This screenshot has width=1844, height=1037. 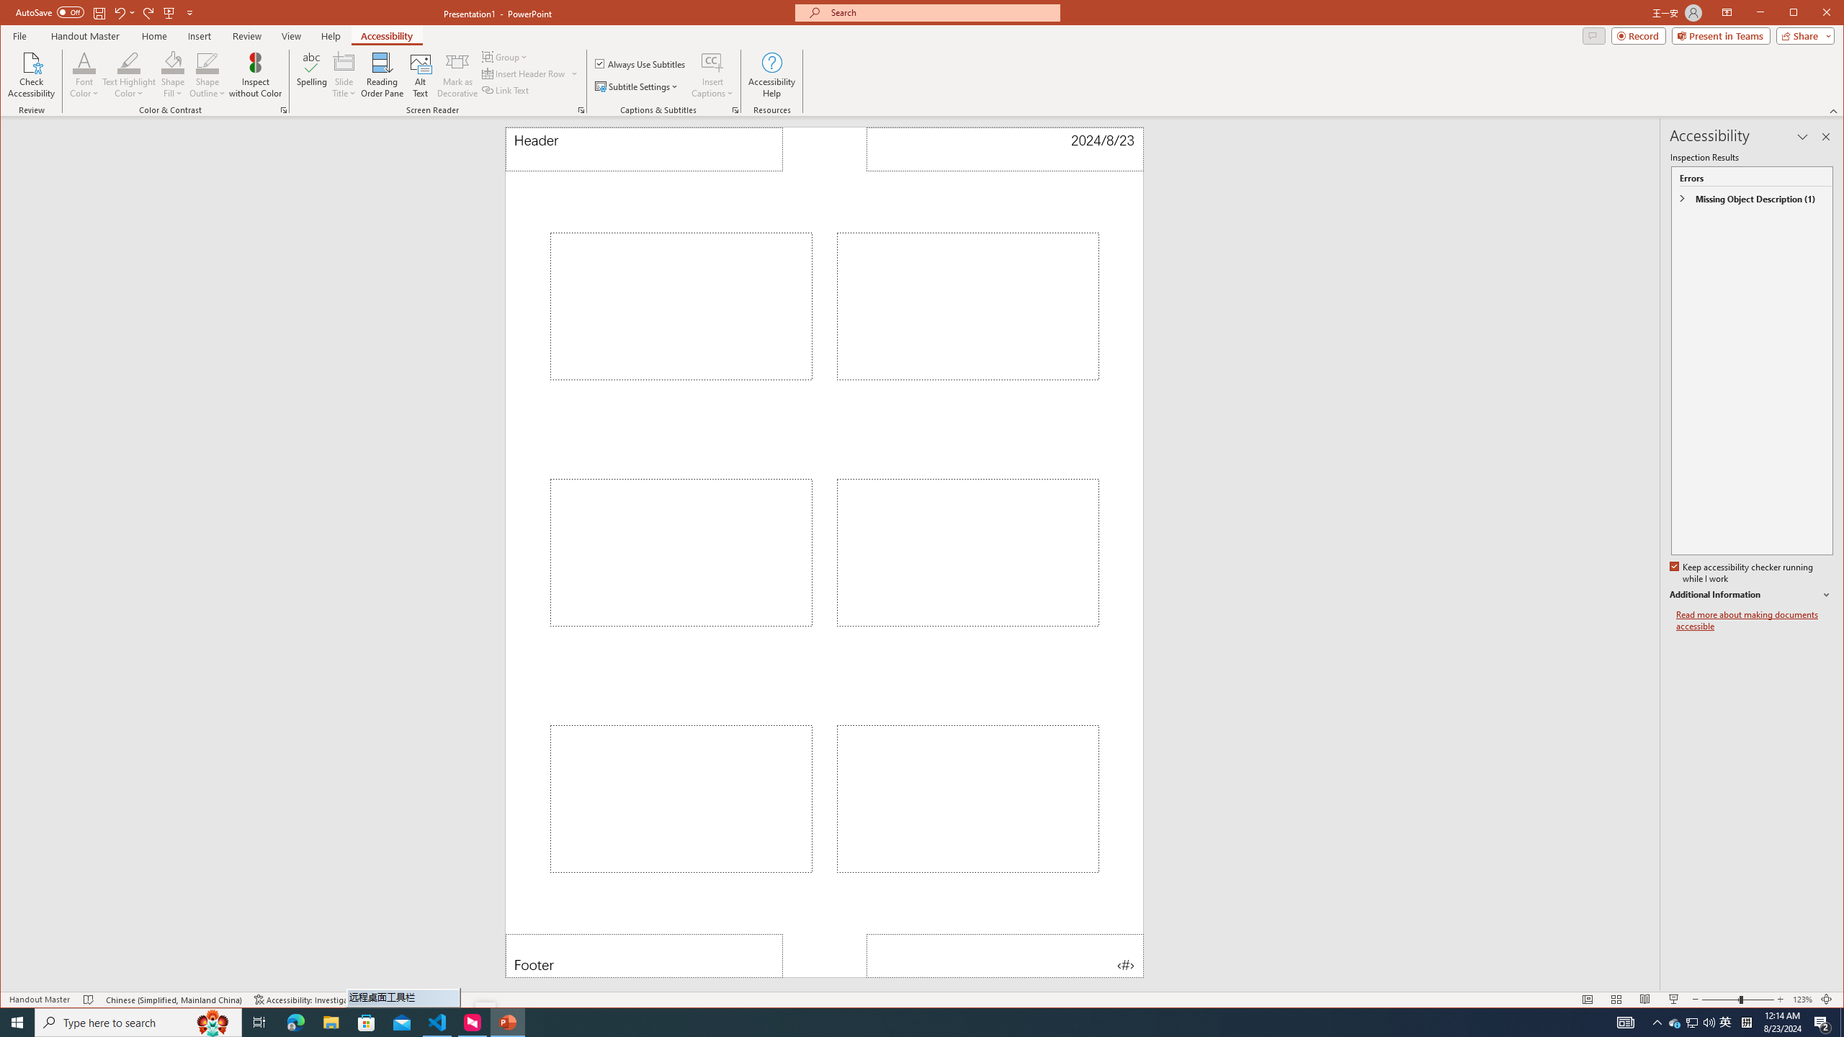 I want to click on Task View, so click(x=259, y=1023).